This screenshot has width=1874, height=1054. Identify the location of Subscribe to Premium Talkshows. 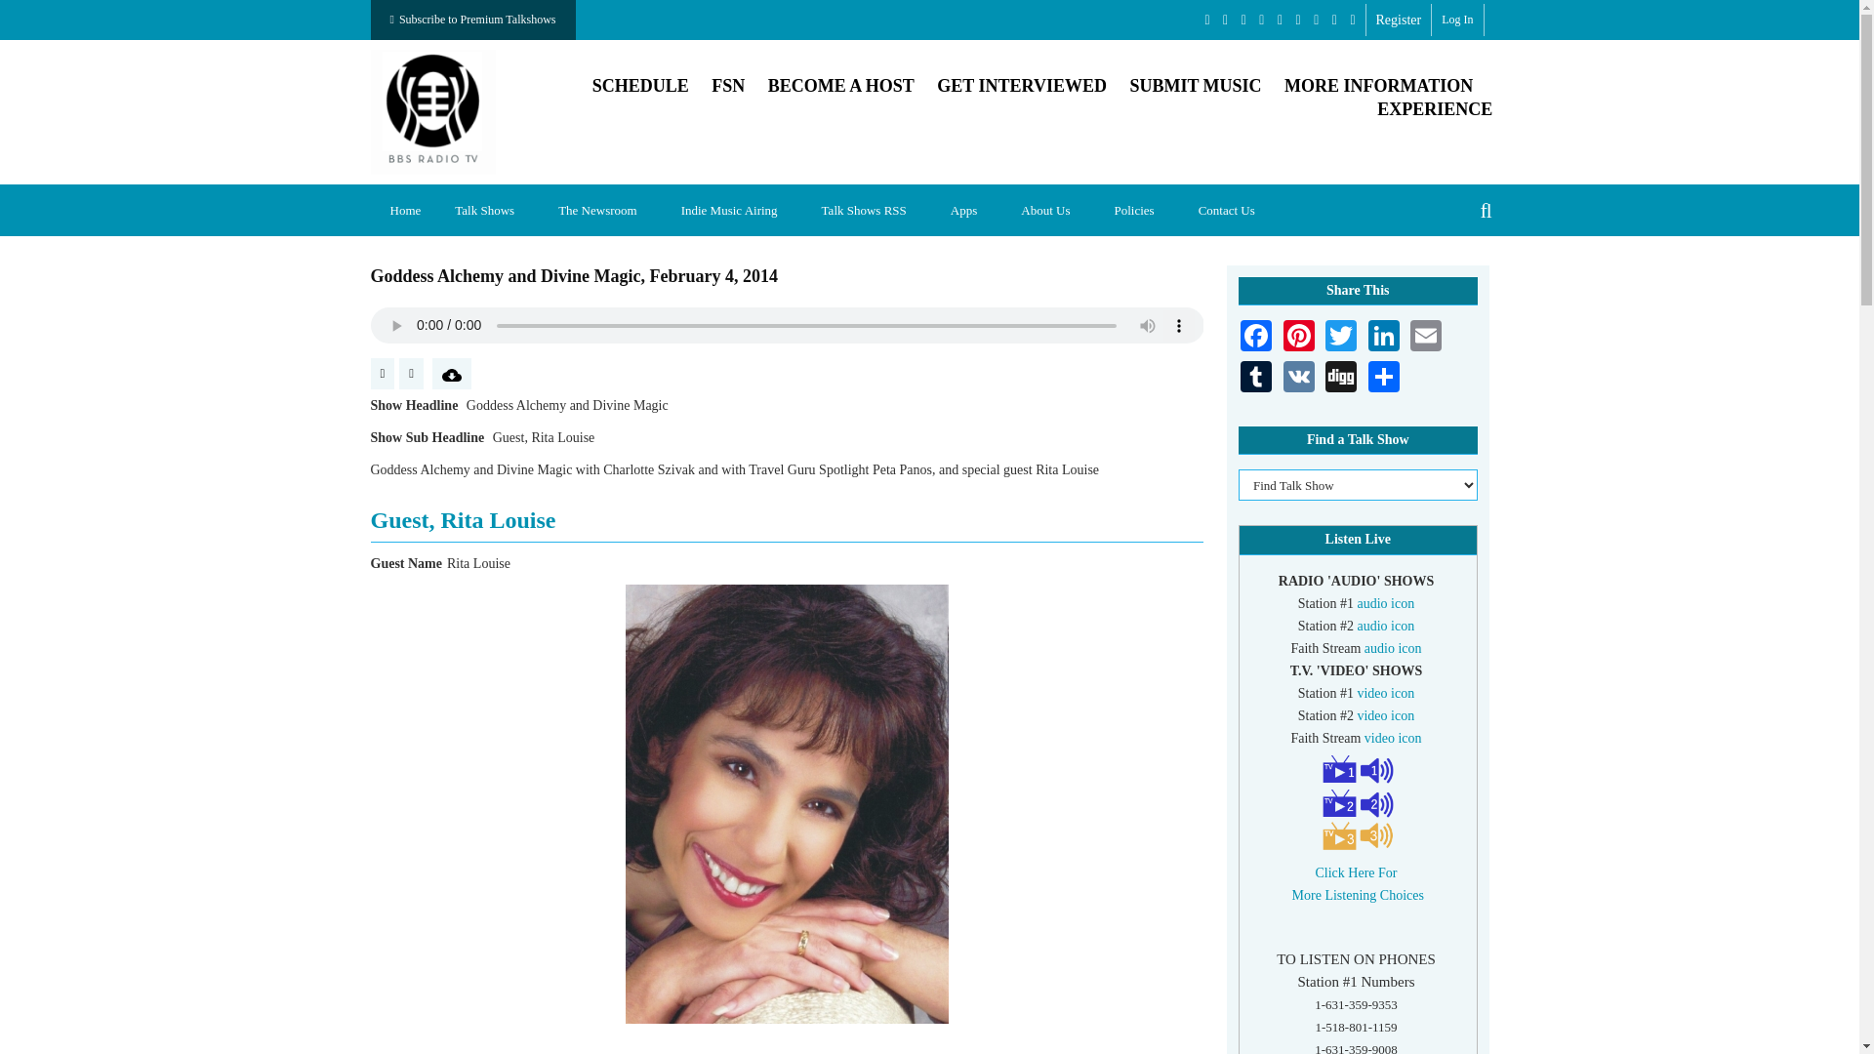
(472, 20).